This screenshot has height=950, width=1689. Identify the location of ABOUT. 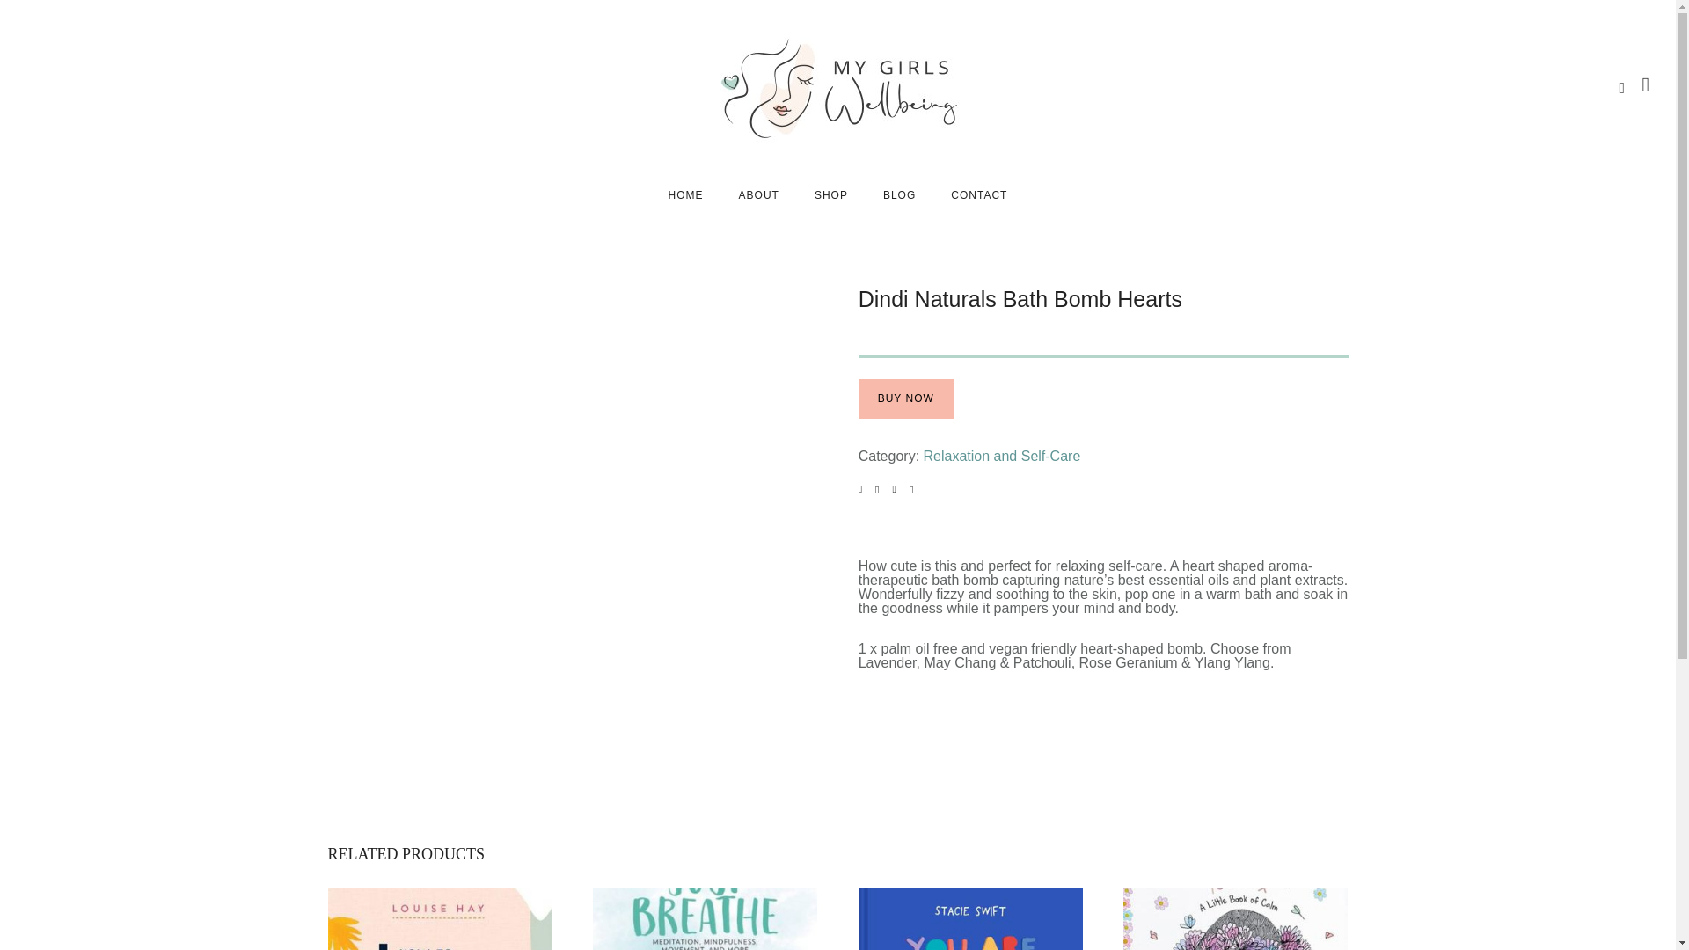
(758, 194).